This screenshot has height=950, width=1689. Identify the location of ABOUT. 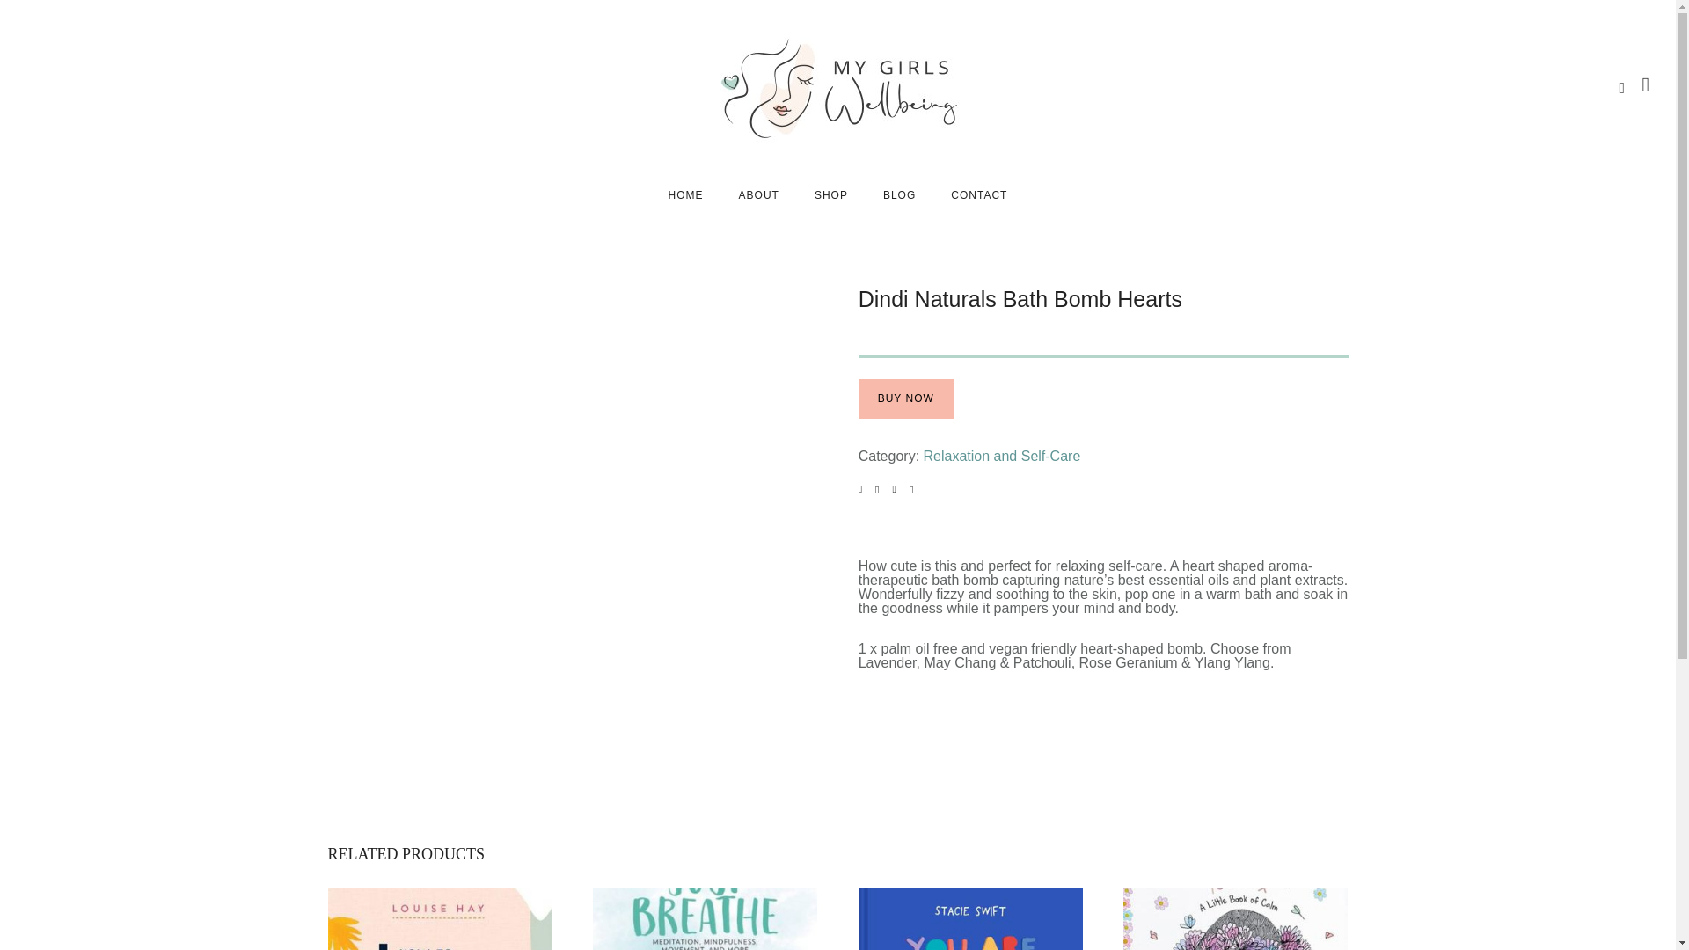
(758, 194).